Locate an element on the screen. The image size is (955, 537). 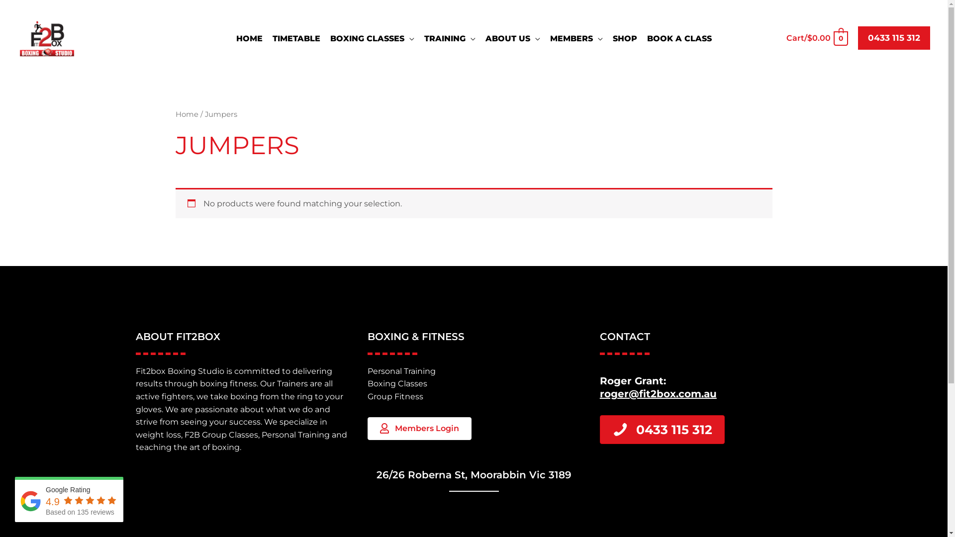
0433 115 312 is located at coordinates (663, 430).